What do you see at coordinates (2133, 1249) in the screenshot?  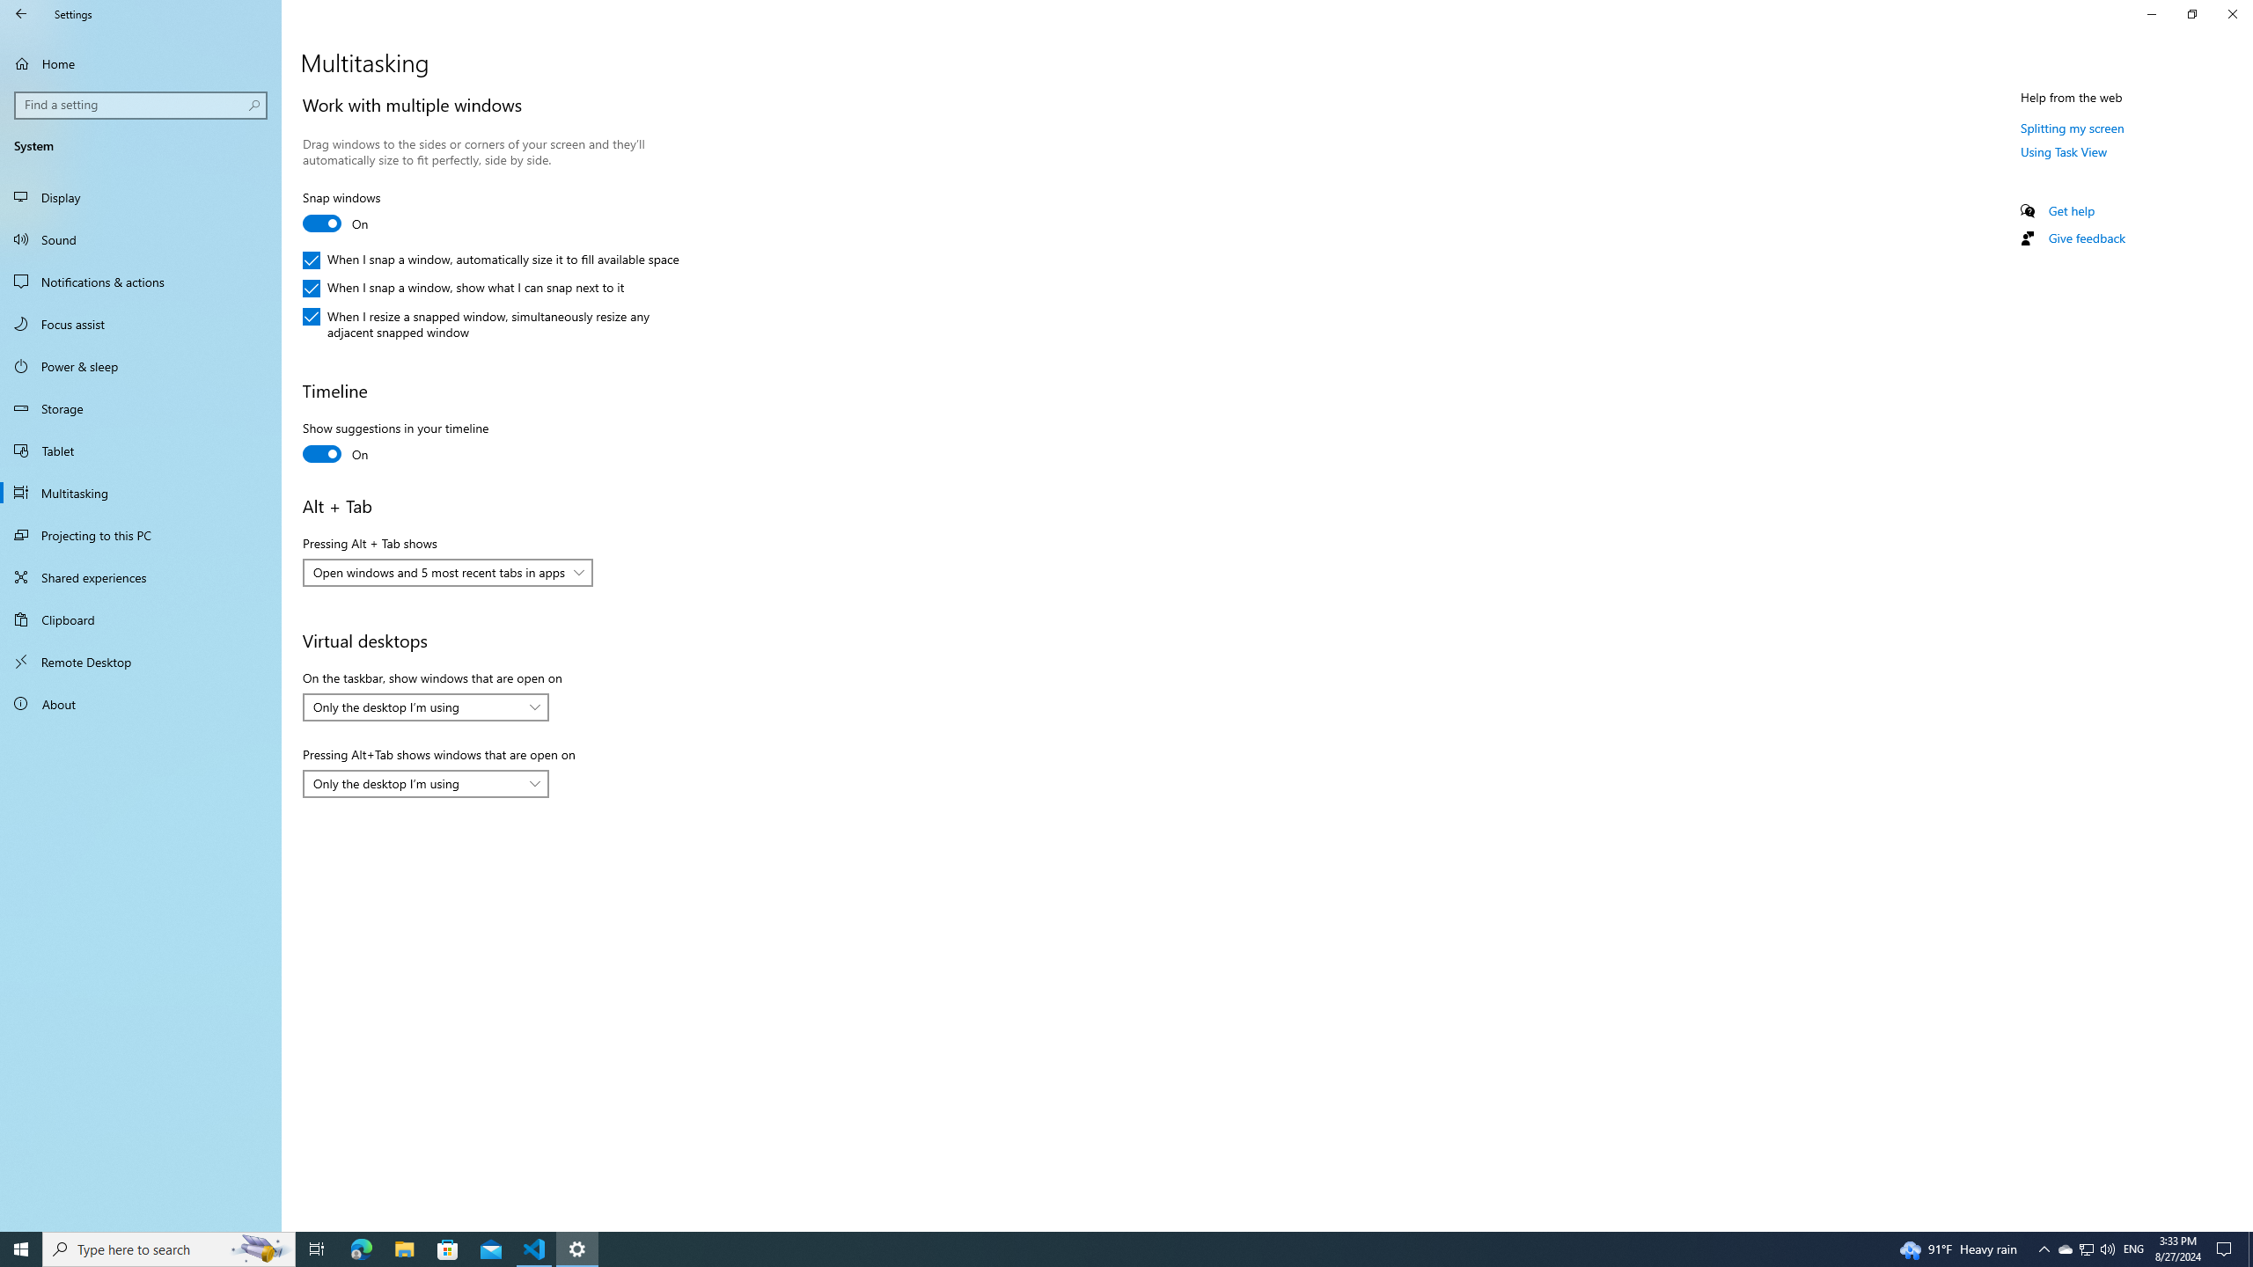 I see `Tray Input Indicator - English (United States)` at bounding box center [2133, 1249].